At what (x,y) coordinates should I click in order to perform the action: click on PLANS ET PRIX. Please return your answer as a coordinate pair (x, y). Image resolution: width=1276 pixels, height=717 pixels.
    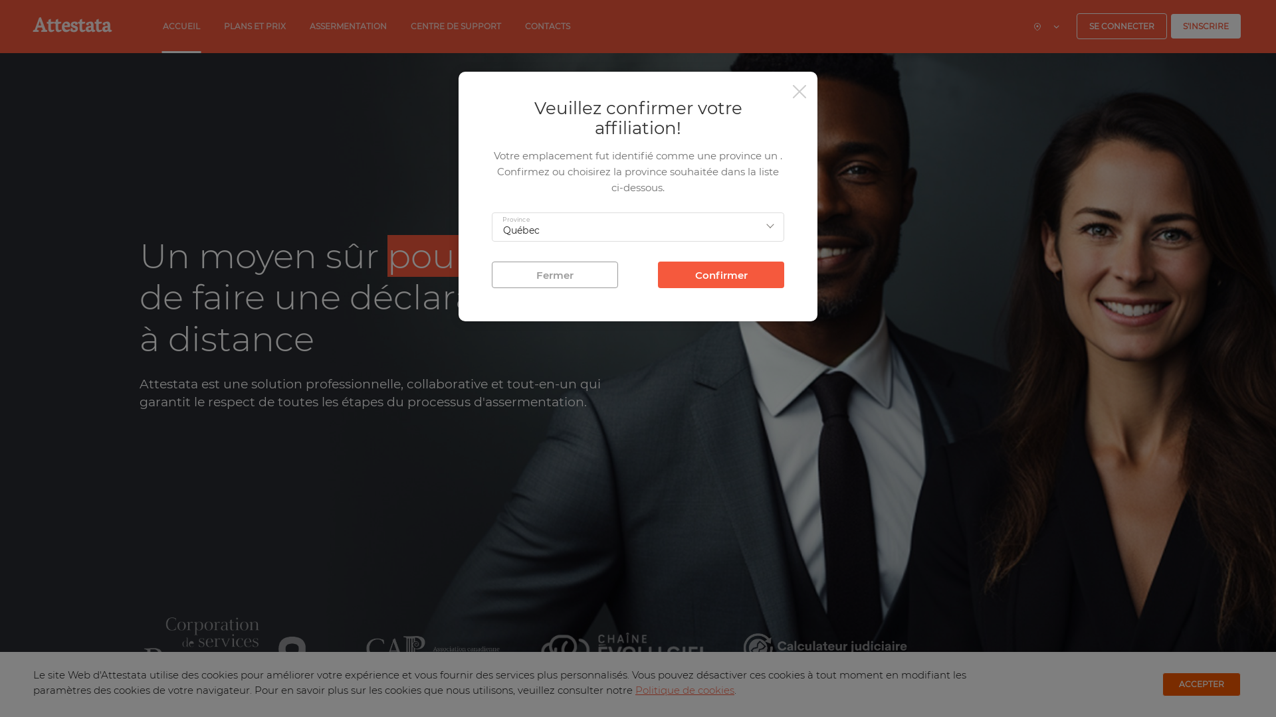
    Looking at the image, I should click on (255, 27).